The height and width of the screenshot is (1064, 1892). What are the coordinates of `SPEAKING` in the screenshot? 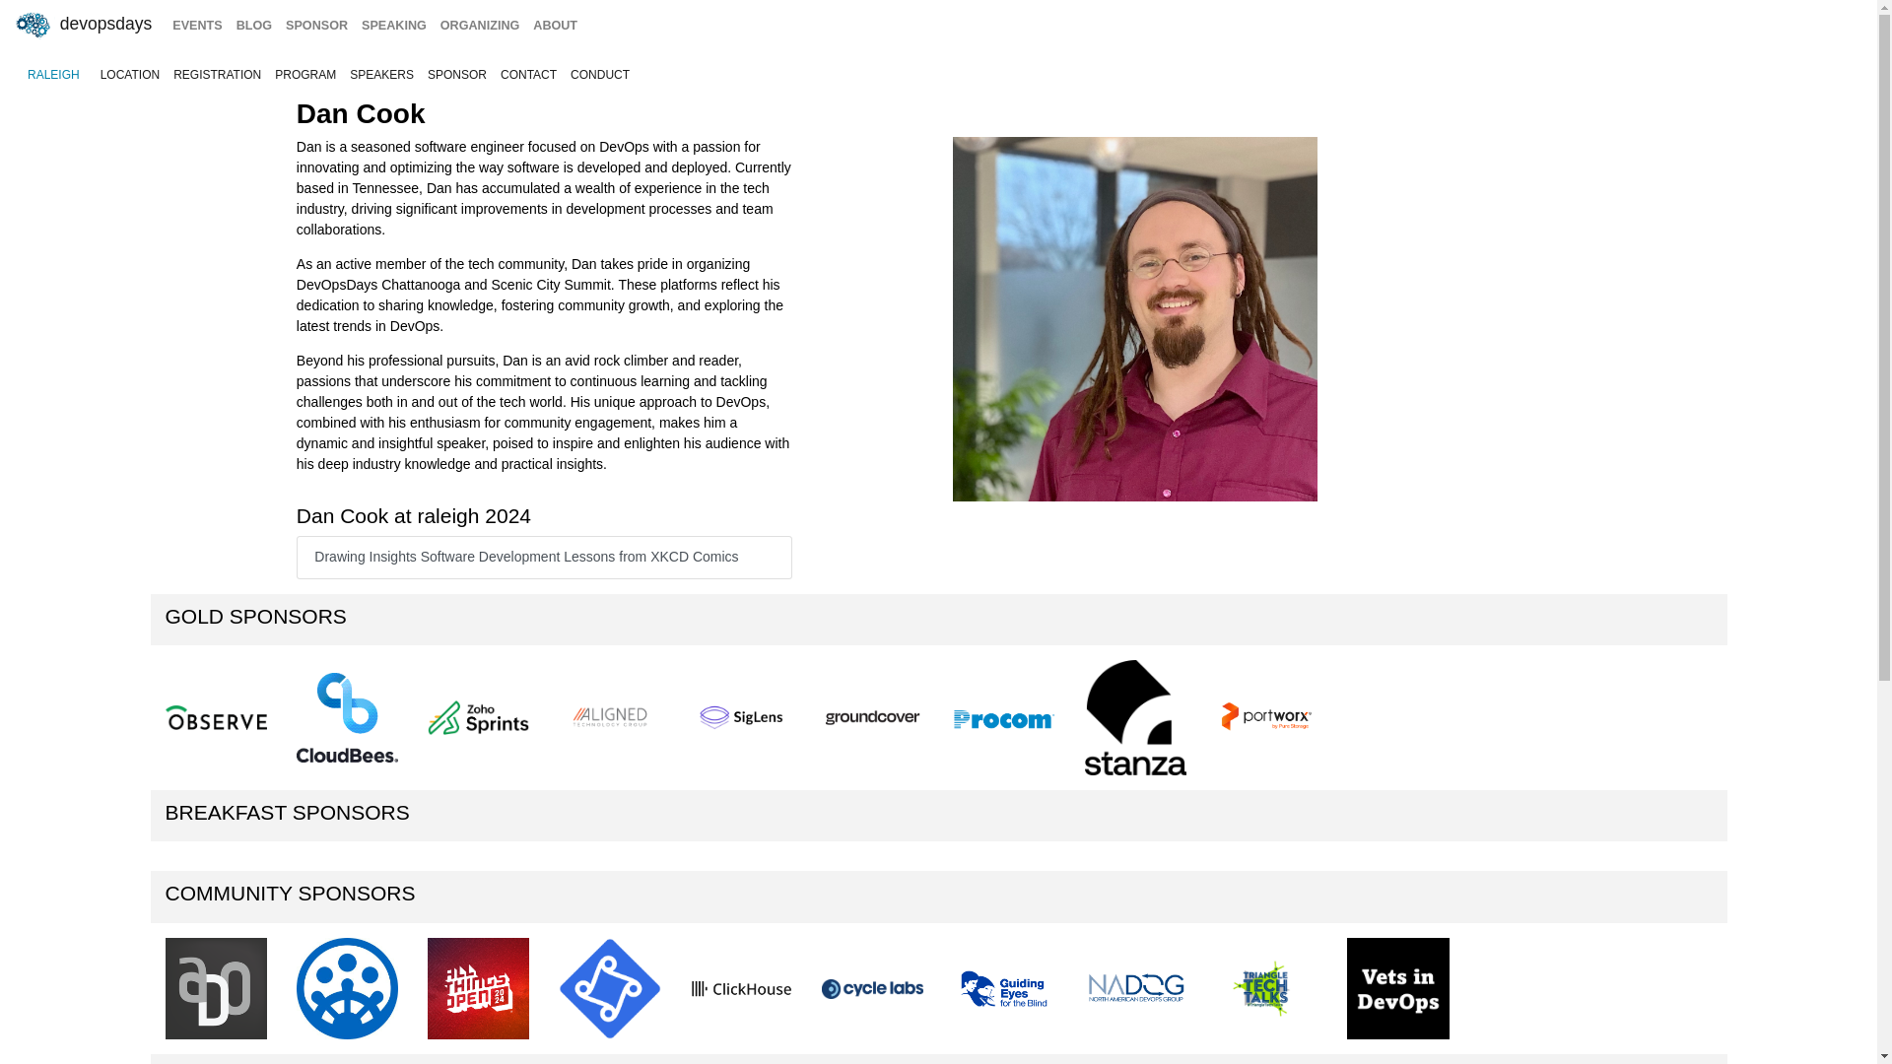 It's located at (394, 26).